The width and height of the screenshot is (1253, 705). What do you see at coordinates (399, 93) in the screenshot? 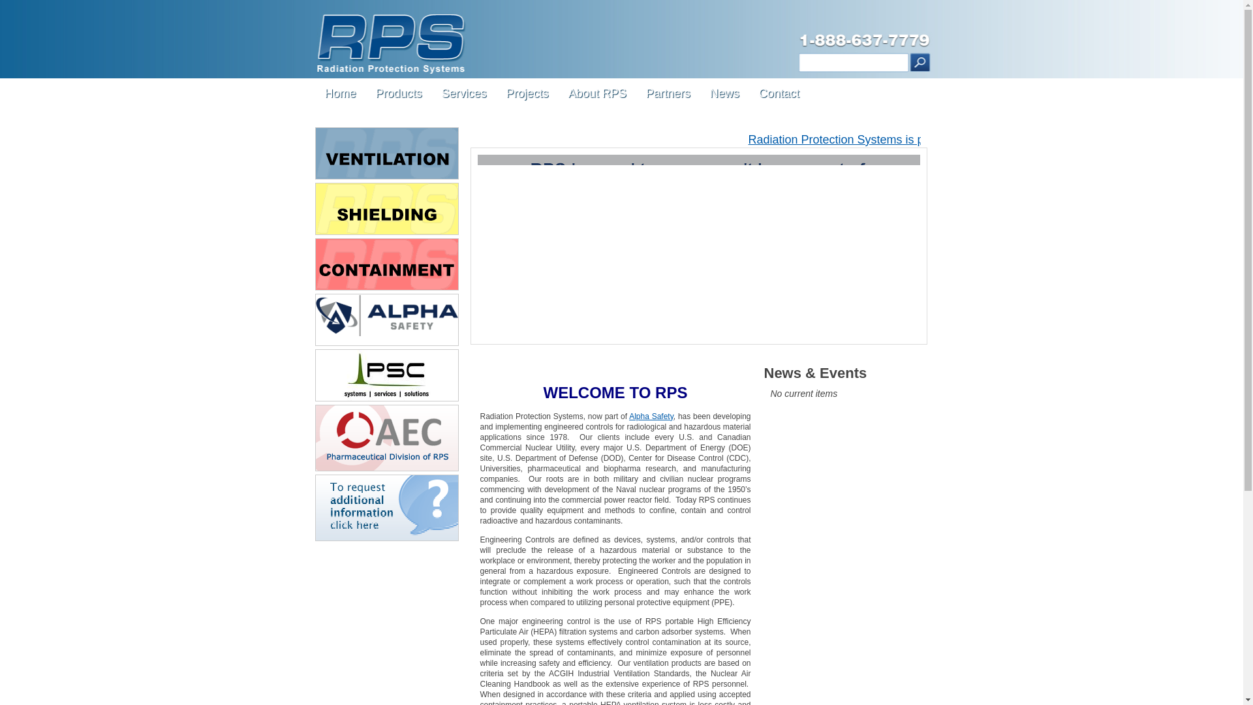
I see `Products` at bounding box center [399, 93].